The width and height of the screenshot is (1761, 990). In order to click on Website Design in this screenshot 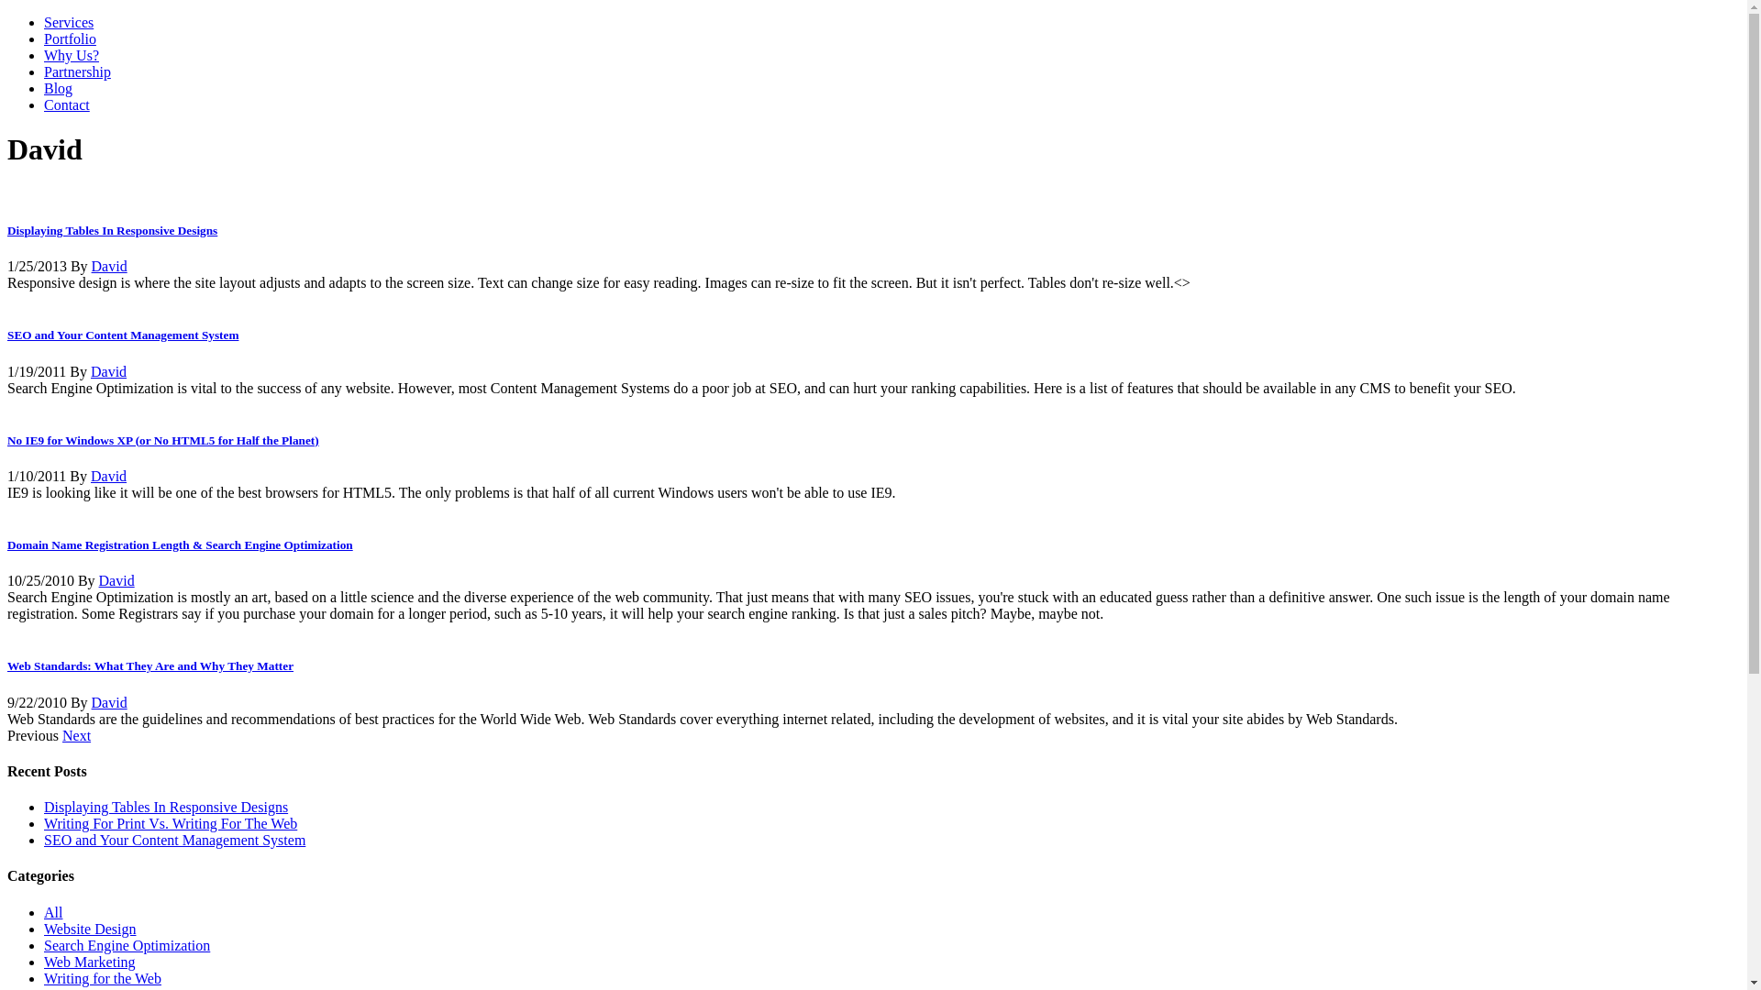, I will do `click(90, 929)`.